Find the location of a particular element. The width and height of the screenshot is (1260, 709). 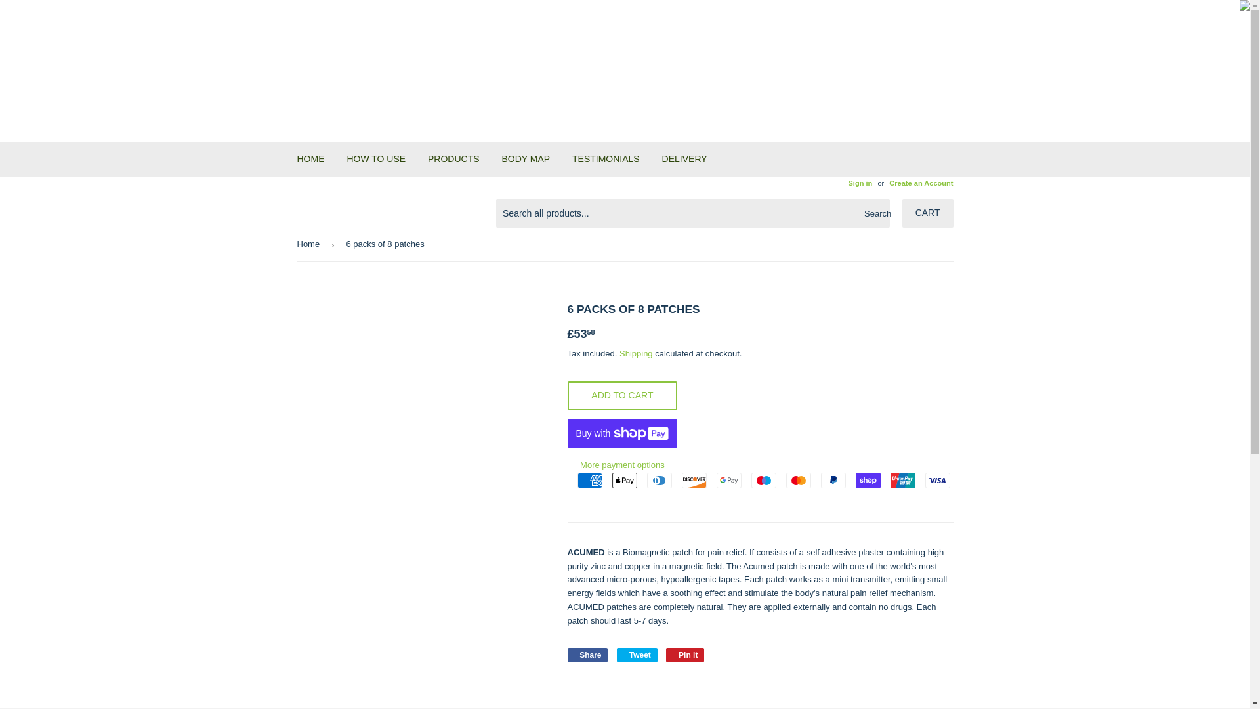

Shop Pay is located at coordinates (868, 481).